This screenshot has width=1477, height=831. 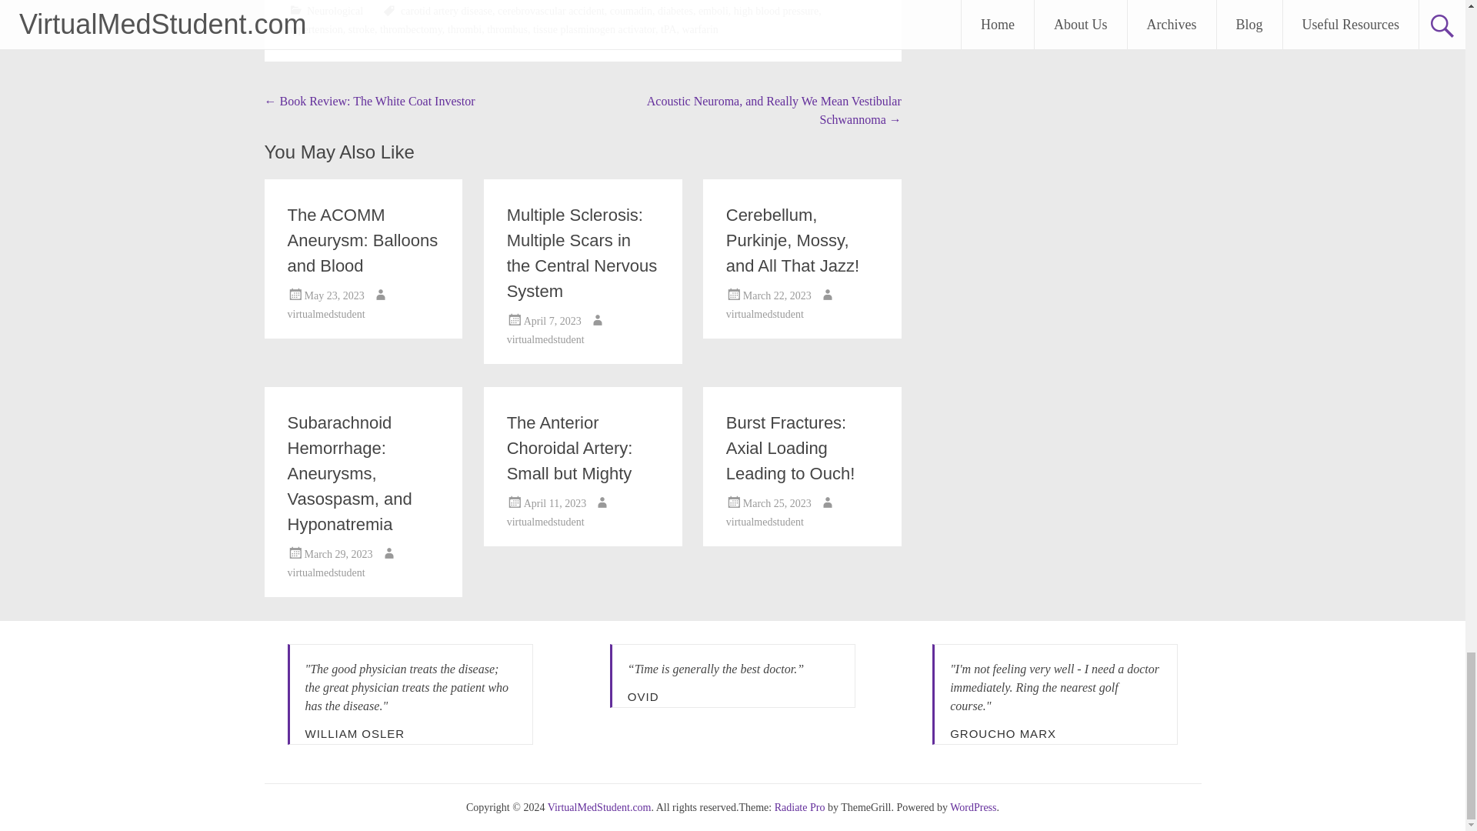 What do you see at coordinates (972, 808) in the screenshot?
I see `WordPress` at bounding box center [972, 808].